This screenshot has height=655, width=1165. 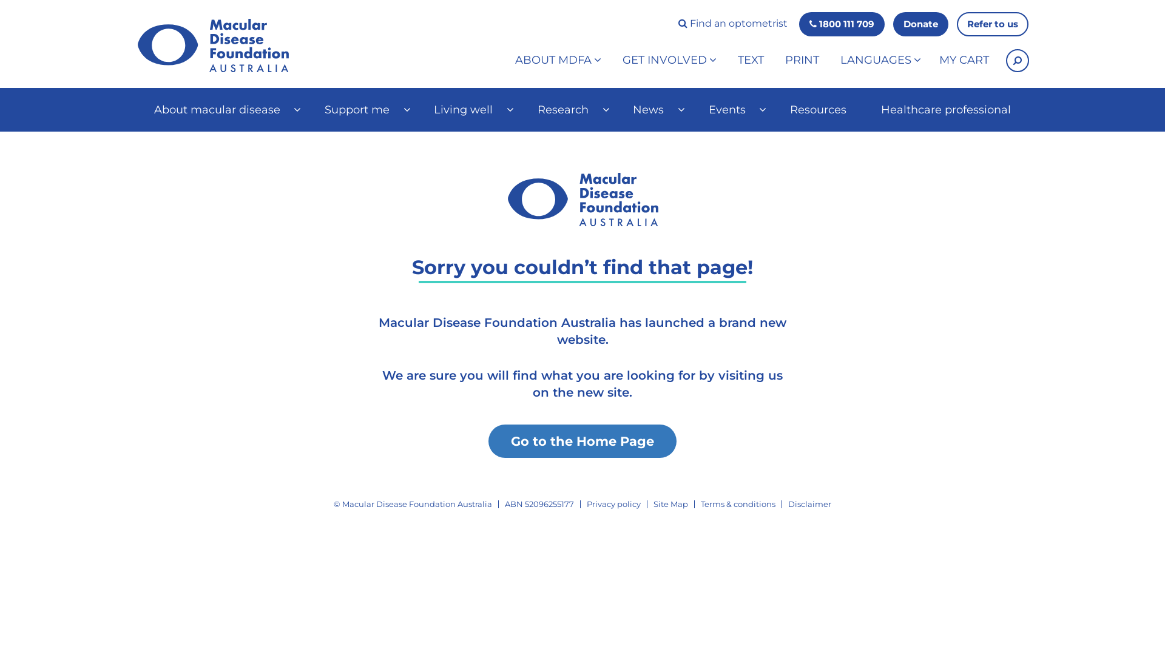 I want to click on Find an optometrist, so click(x=733, y=24).